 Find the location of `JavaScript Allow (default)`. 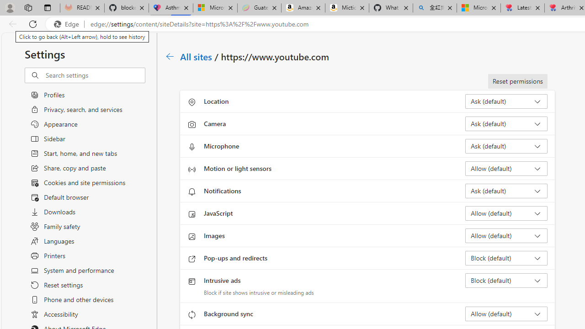

JavaScript Allow (default) is located at coordinates (506, 213).